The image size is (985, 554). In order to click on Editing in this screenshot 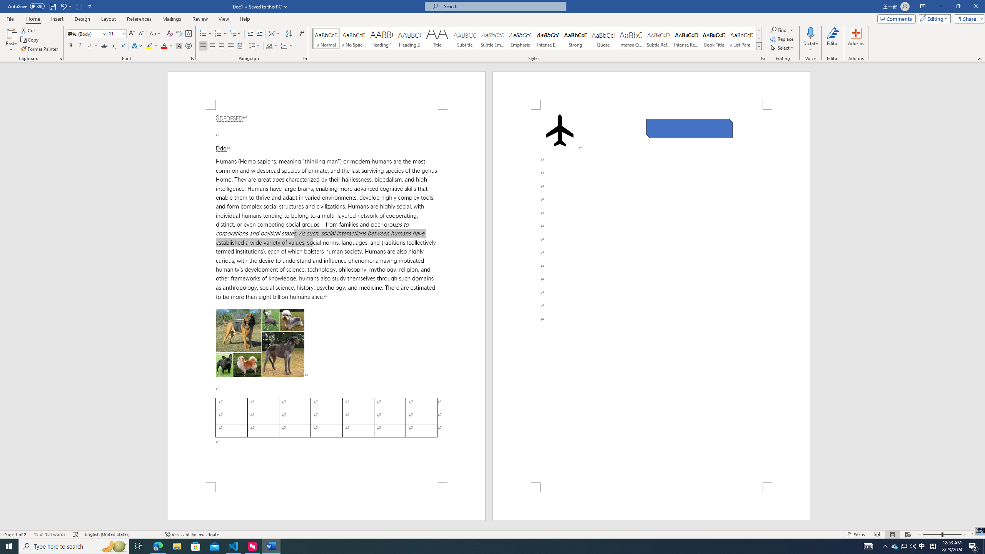, I will do `click(933, 18)`.